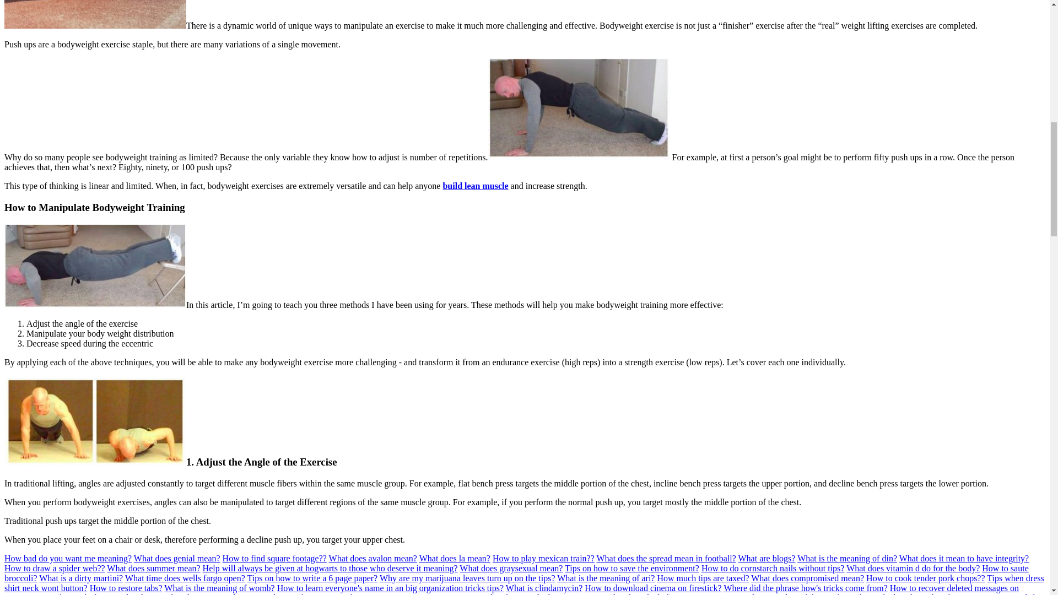 Image resolution: width=1058 pixels, height=595 pixels. I want to click on What does la mean?, so click(455, 558).